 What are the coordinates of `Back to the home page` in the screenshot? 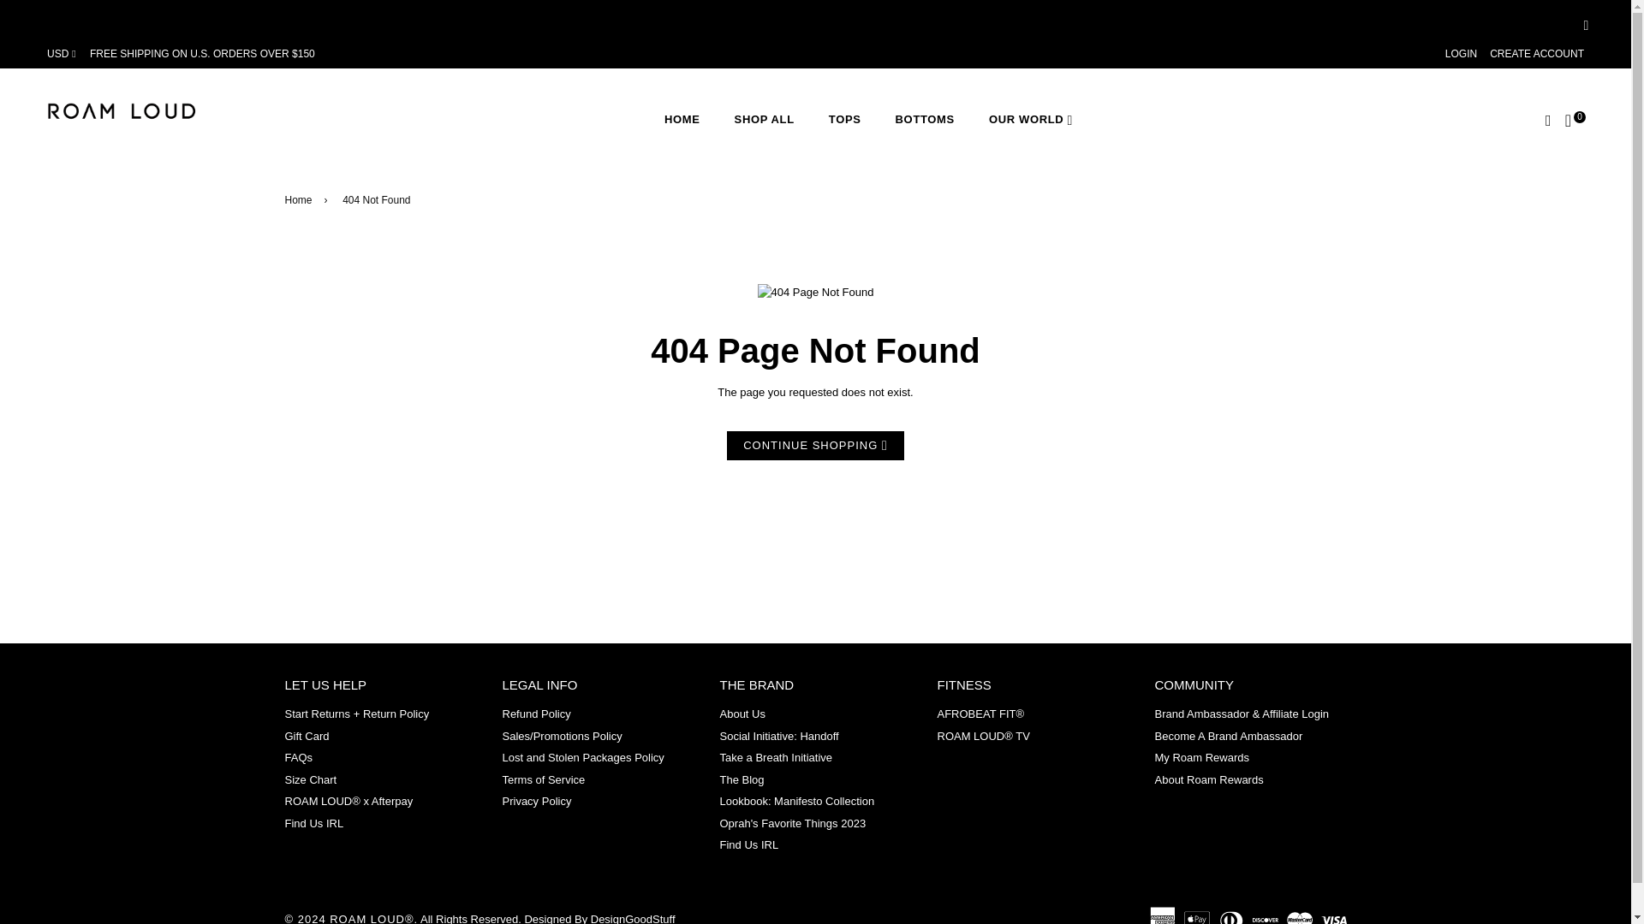 It's located at (301, 200).